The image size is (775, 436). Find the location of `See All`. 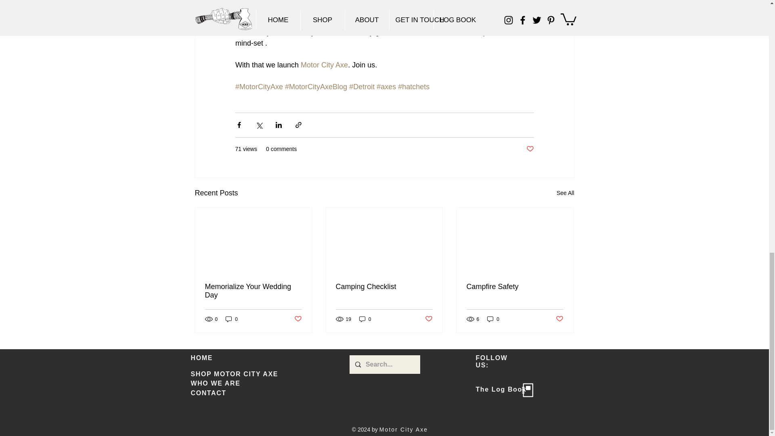

See All is located at coordinates (565, 193).